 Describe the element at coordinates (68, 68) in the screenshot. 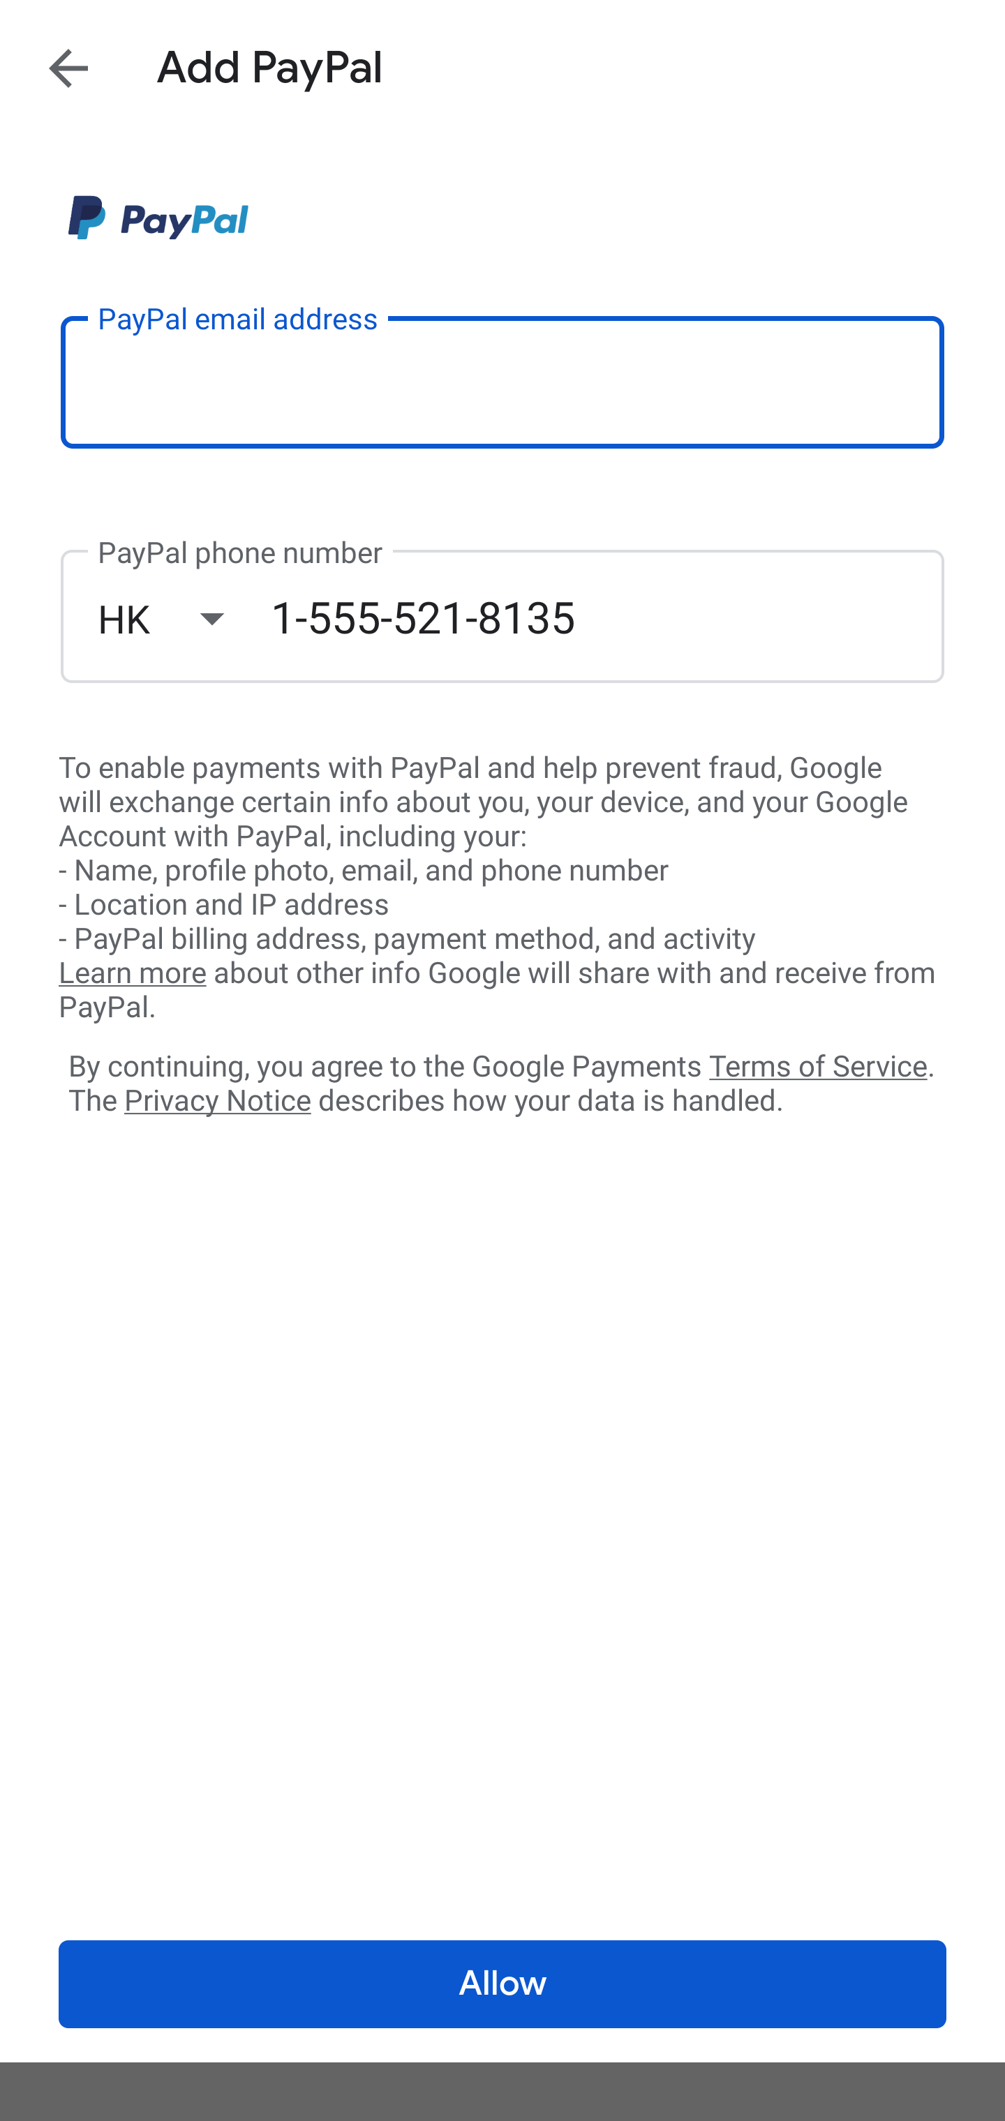

I see `Navigate up` at that location.